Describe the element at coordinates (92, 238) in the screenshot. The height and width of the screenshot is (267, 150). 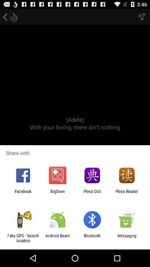
I see `select the item next to the android beam item` at that location.